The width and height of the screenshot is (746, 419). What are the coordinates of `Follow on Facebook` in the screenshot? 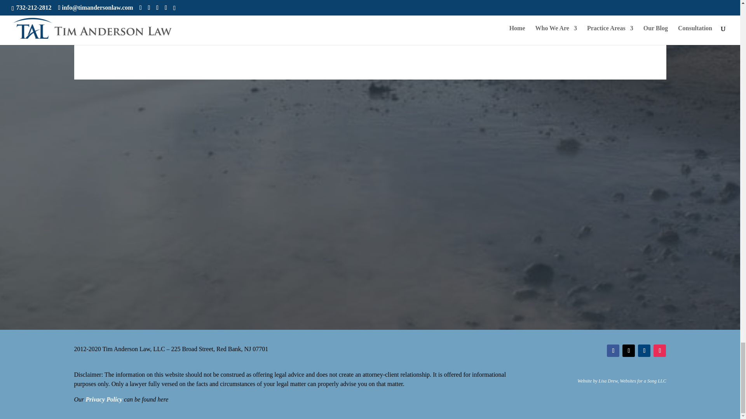 It's located at (613, 351).